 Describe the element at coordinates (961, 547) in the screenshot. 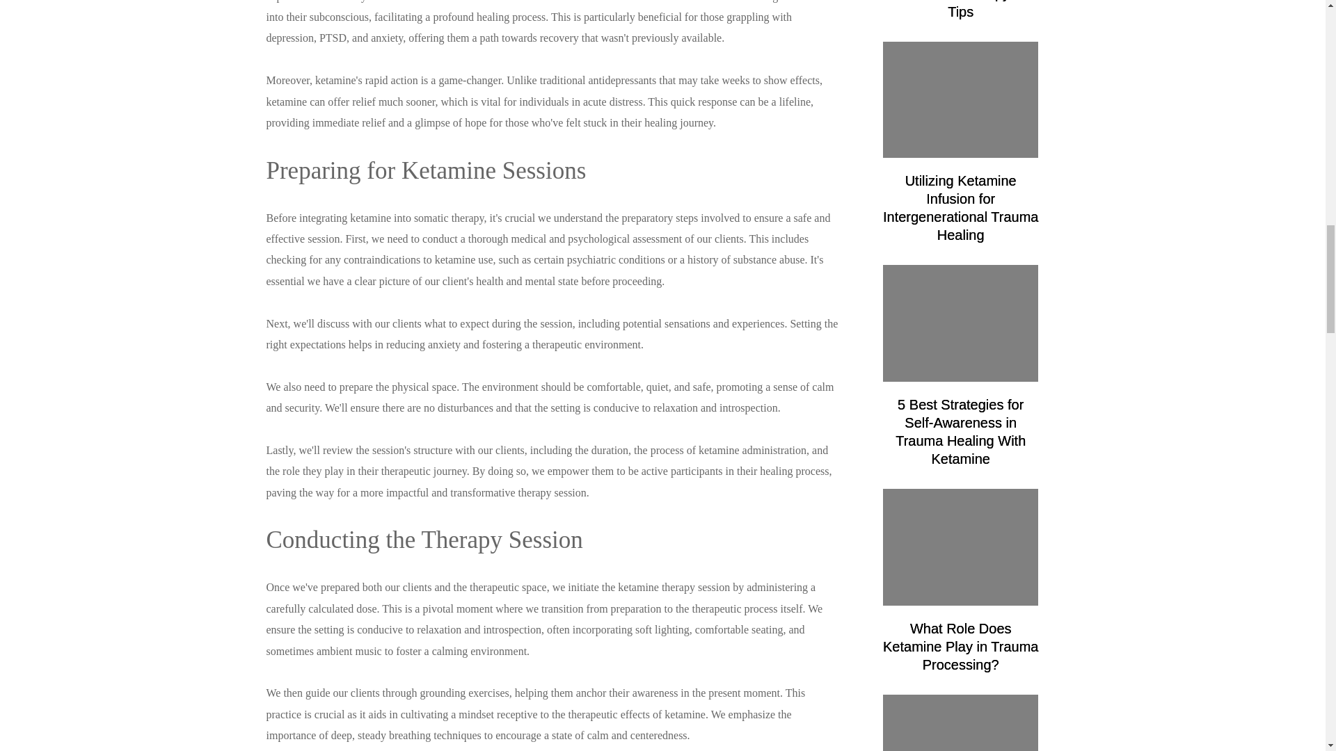

I see `Integrating Ketamine for Somatic Therapy: A How-To Guide 3` at that location.